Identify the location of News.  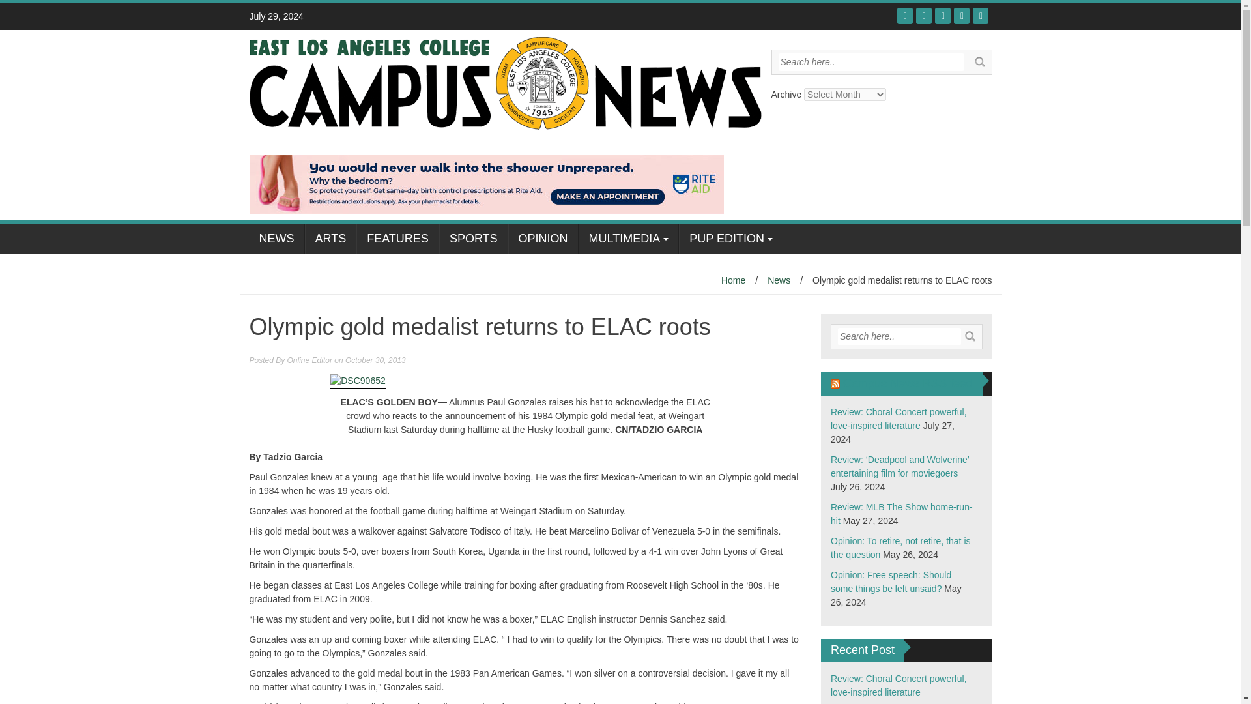
(779, 280).